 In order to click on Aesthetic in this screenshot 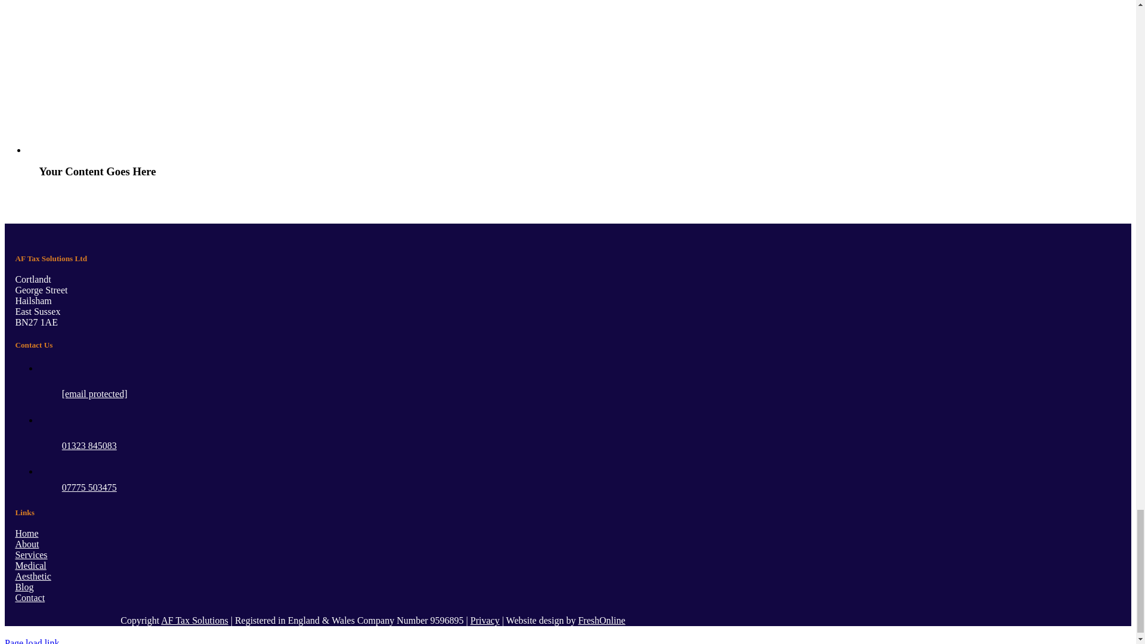, I will do `click(32, 576)`.